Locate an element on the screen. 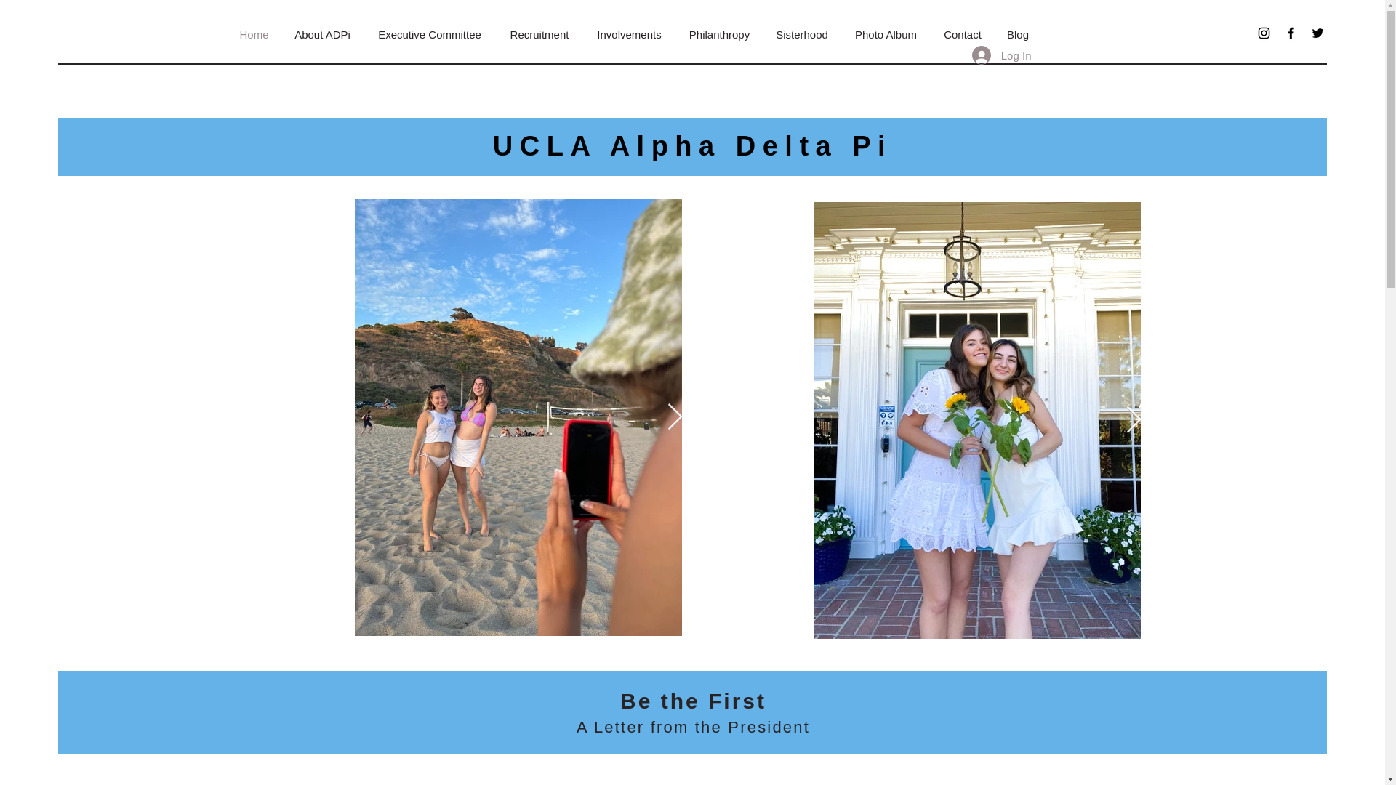 The width and height of the screenshot is (1396, 785). Involvements is located at coordinates (630, 34).